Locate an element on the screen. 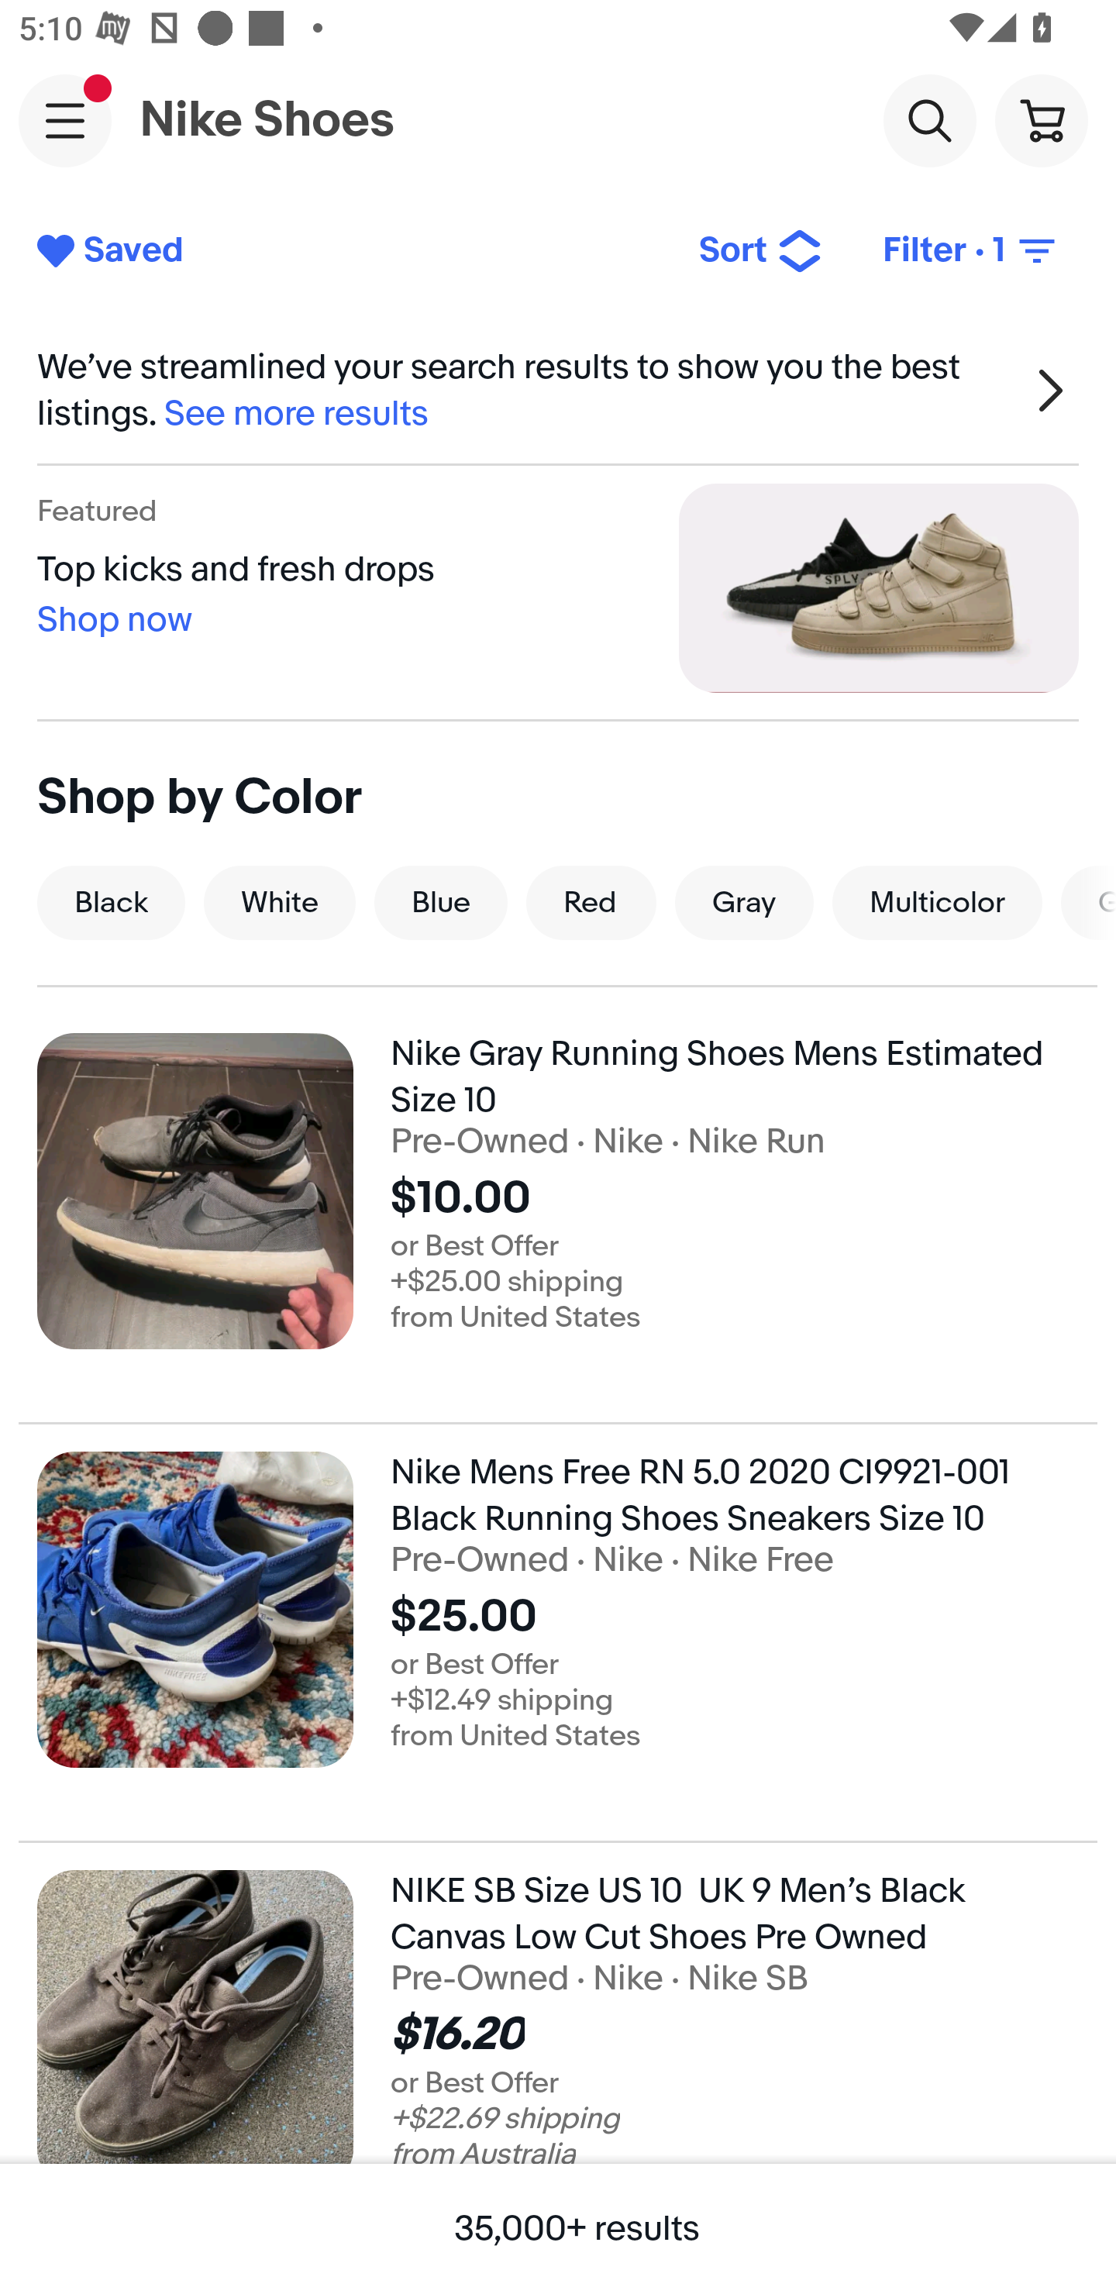 This screenshot has width=1116, height=2294. Main navigation, notification is pending, open is located at coordinates (65, 120).